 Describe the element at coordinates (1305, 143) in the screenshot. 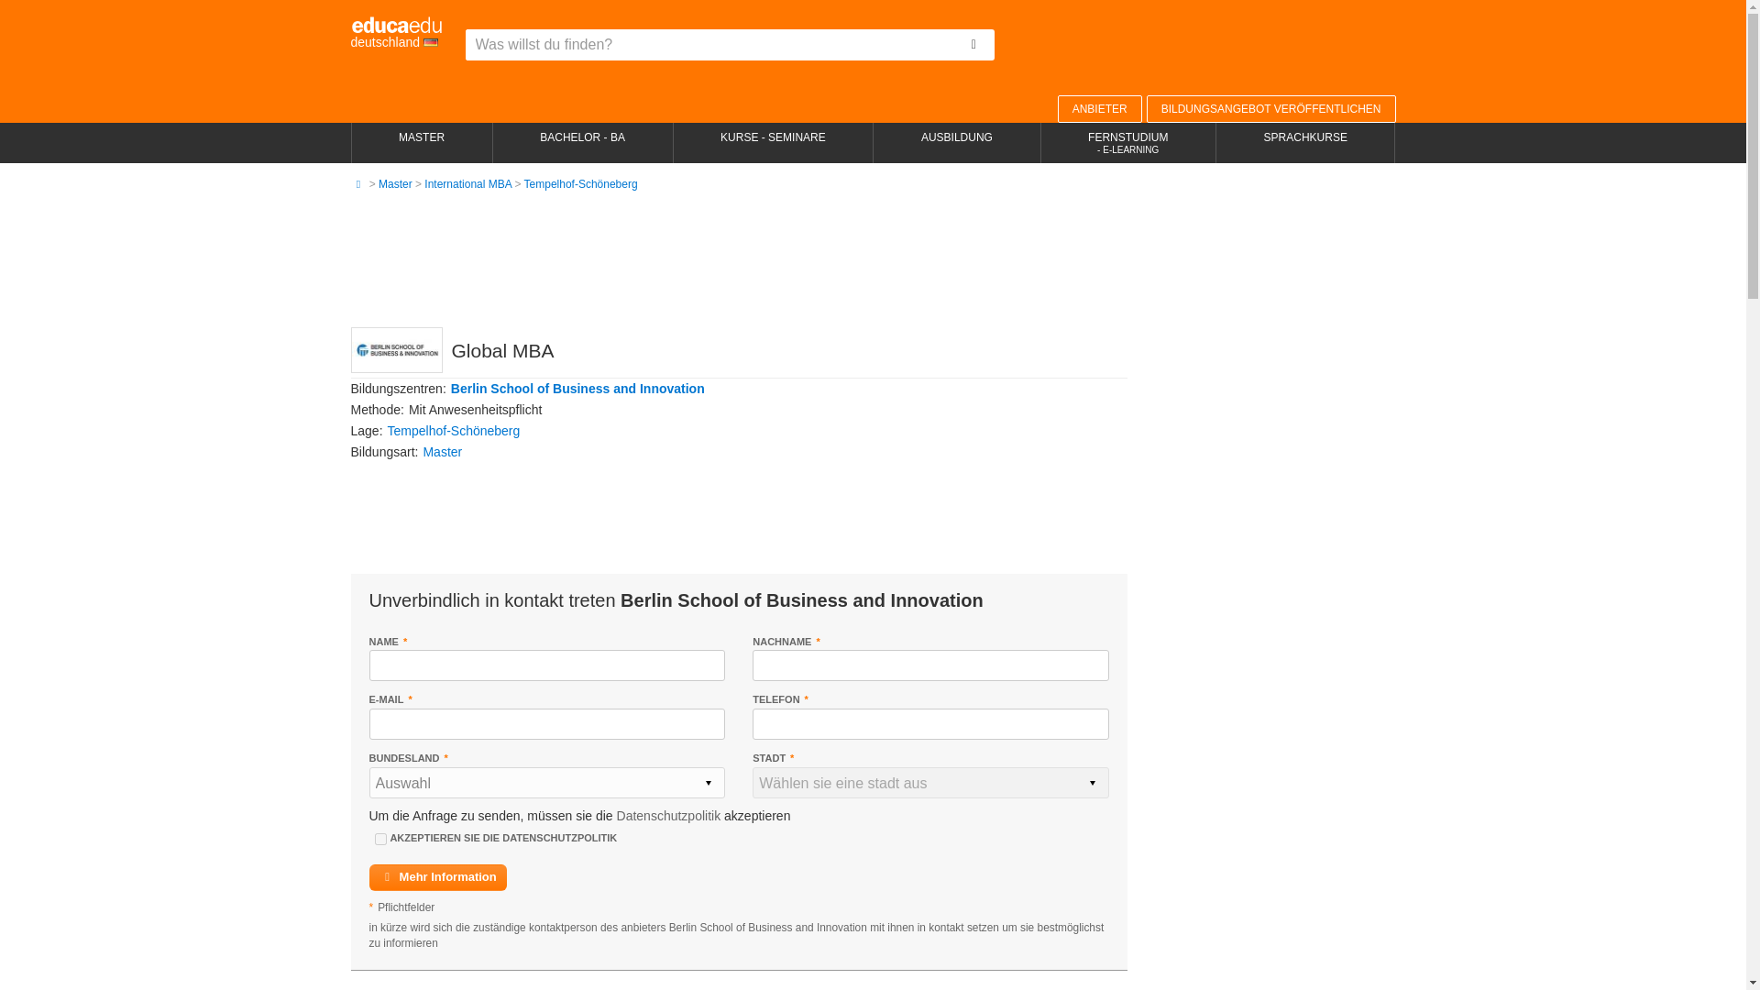

I see `Sprachkurse` at that location.